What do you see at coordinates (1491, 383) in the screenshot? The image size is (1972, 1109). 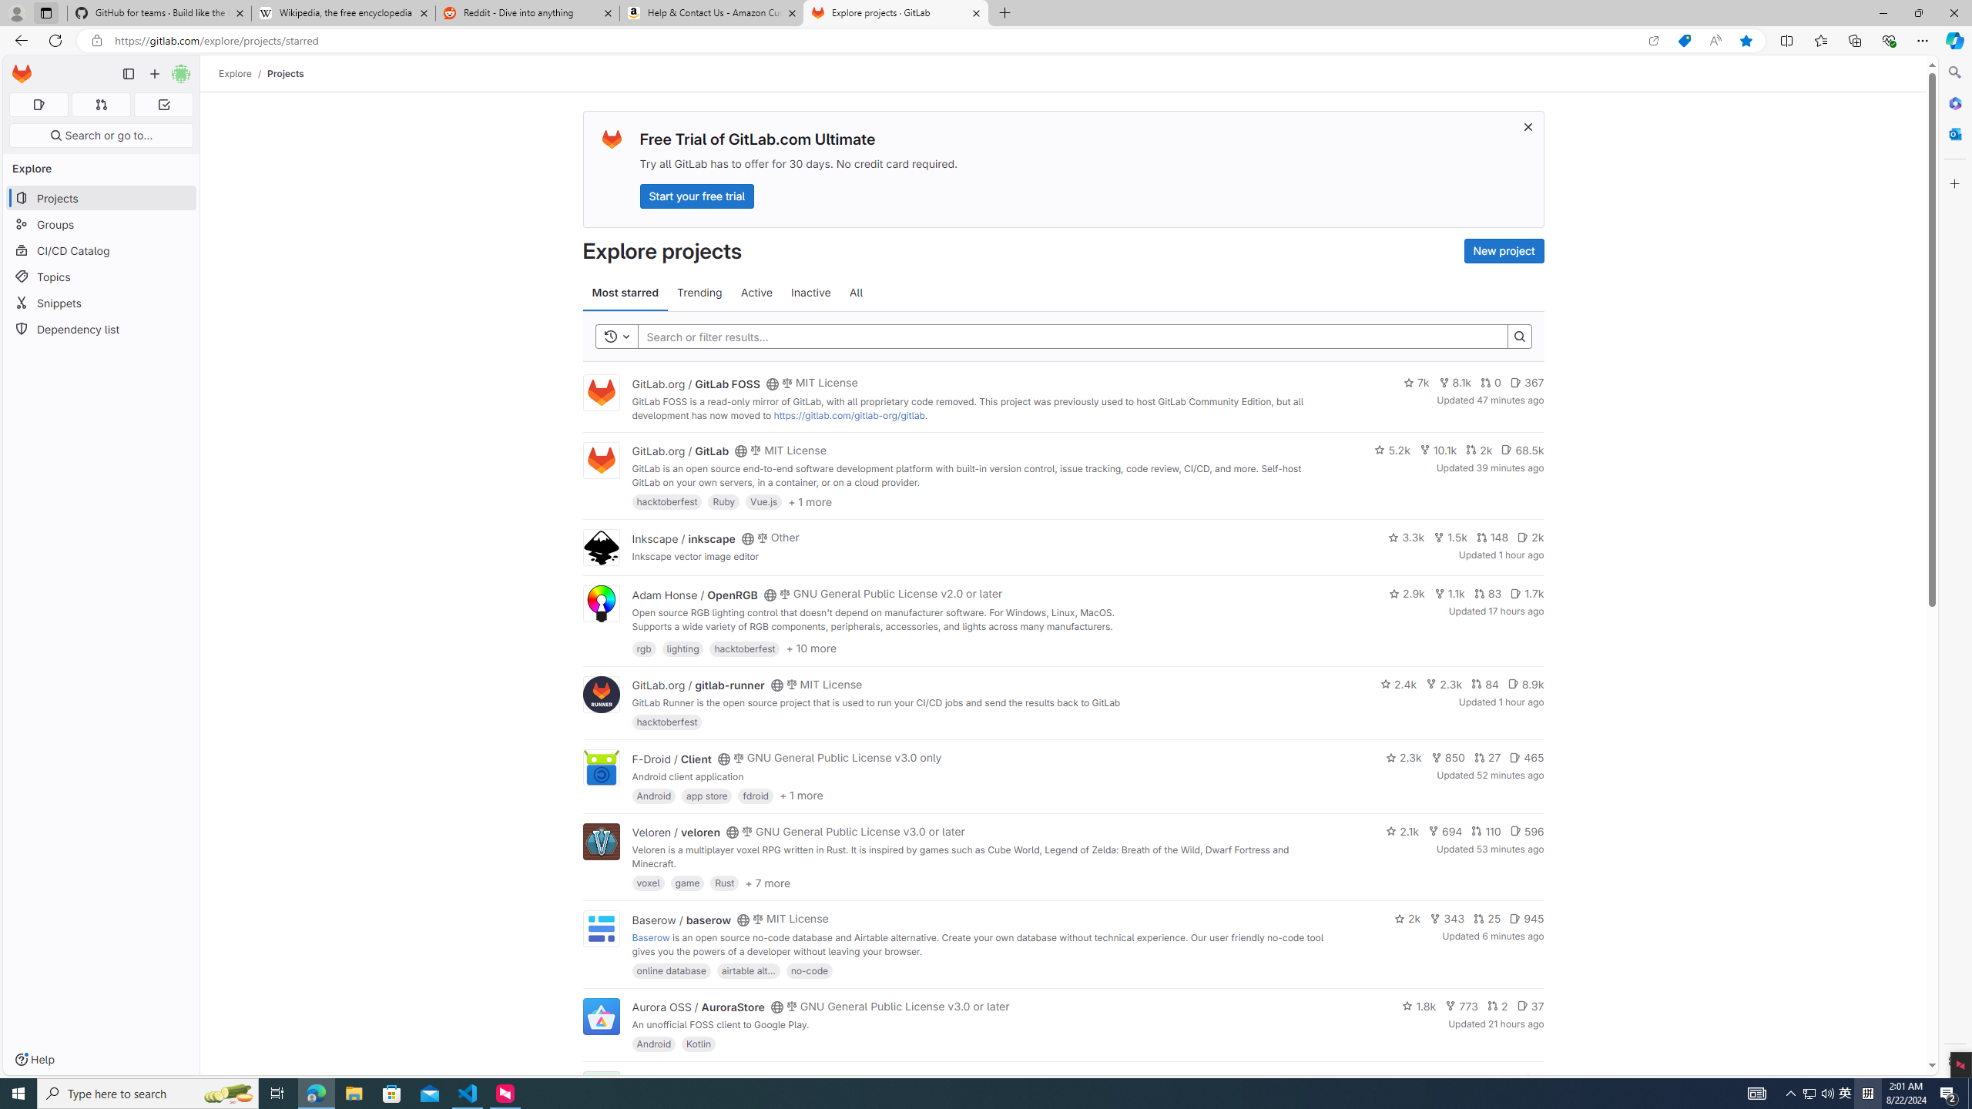 I see `0` at bounding box center [1491, 383].